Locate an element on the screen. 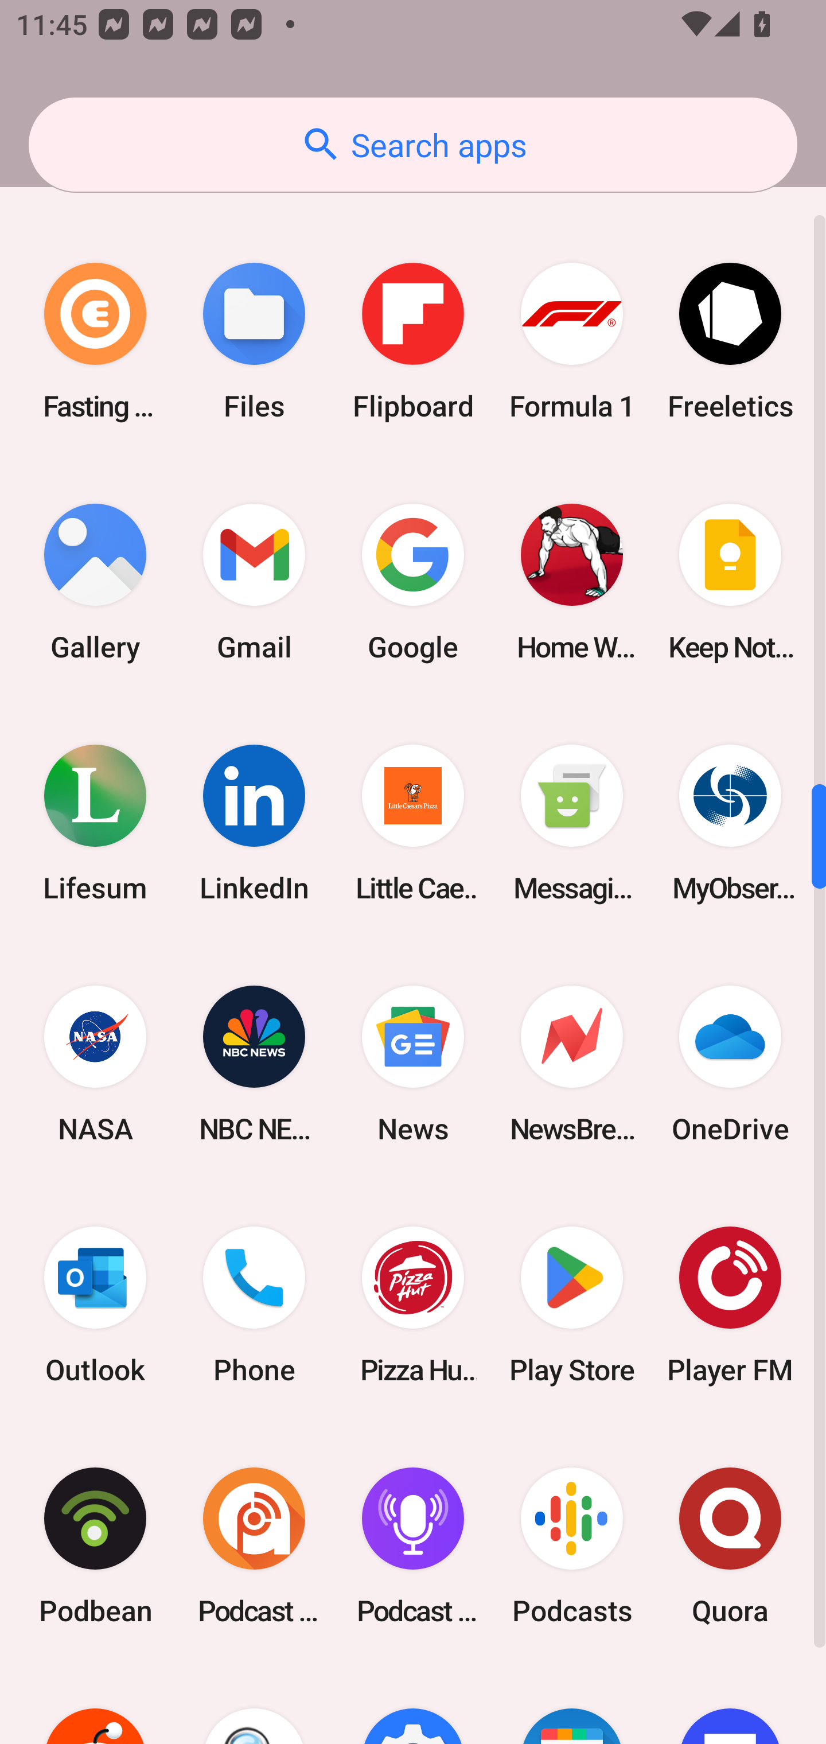 The height and width of the screenshot is (1744, 826). Formula 1 is located at coordinates (571, 342).